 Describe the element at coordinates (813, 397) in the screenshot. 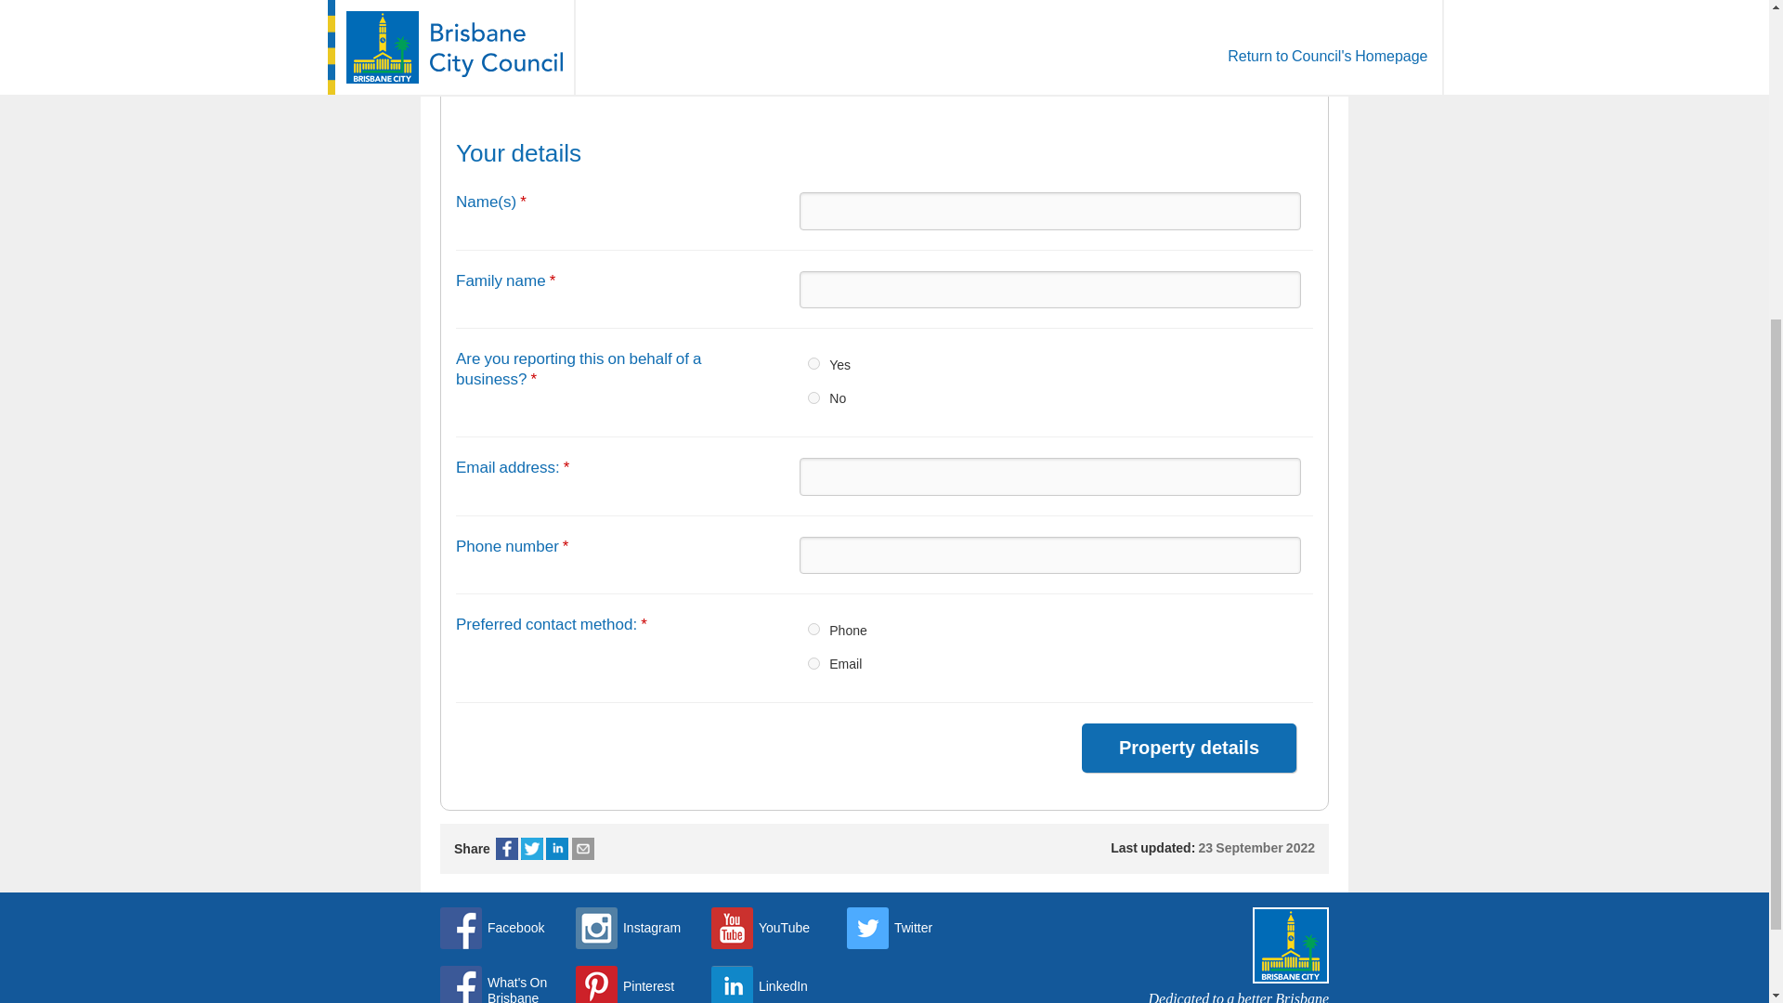

I see `No` at that location.